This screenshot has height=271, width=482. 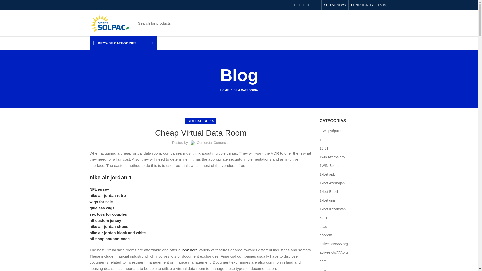 I want to click on SEM CATEGORIA, so click(x=246, y=90).